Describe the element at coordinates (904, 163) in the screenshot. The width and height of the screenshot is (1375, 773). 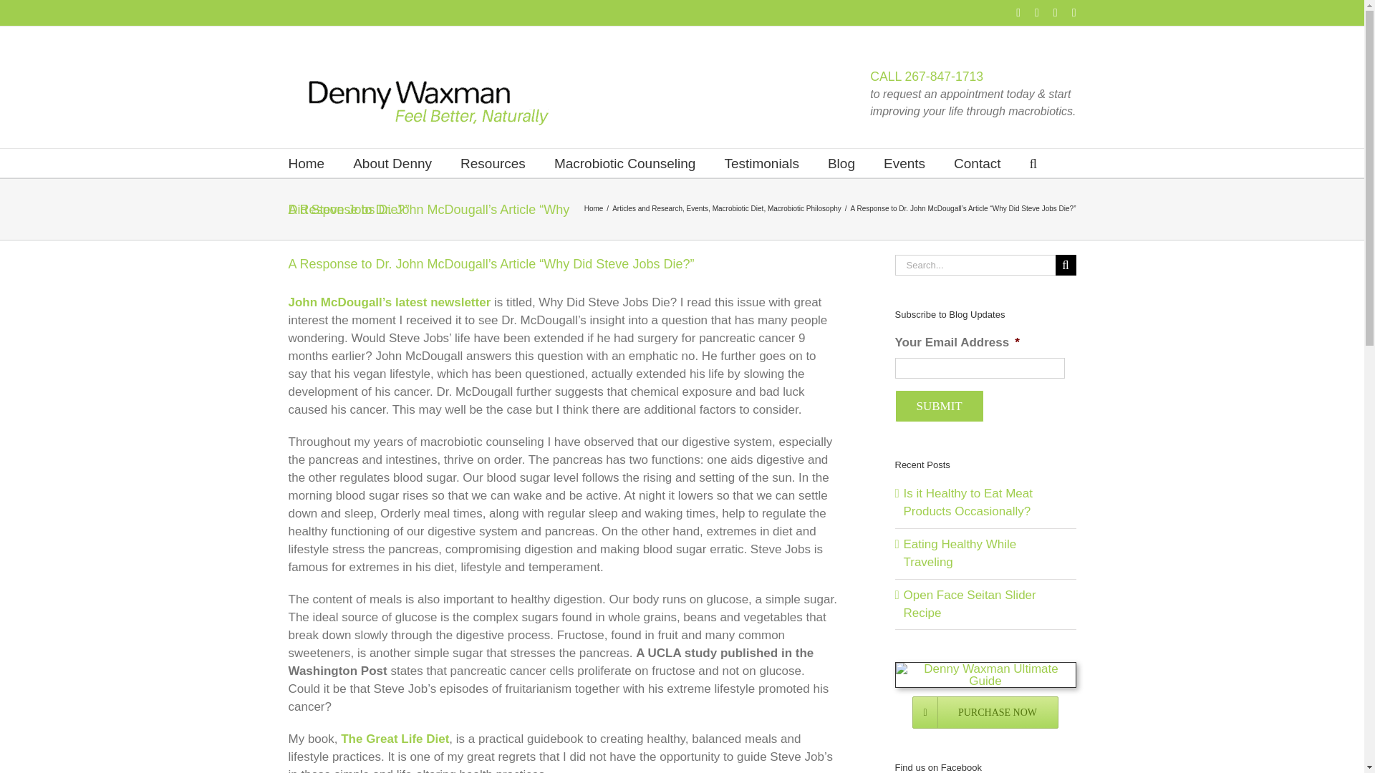
I see `Events` at that location.